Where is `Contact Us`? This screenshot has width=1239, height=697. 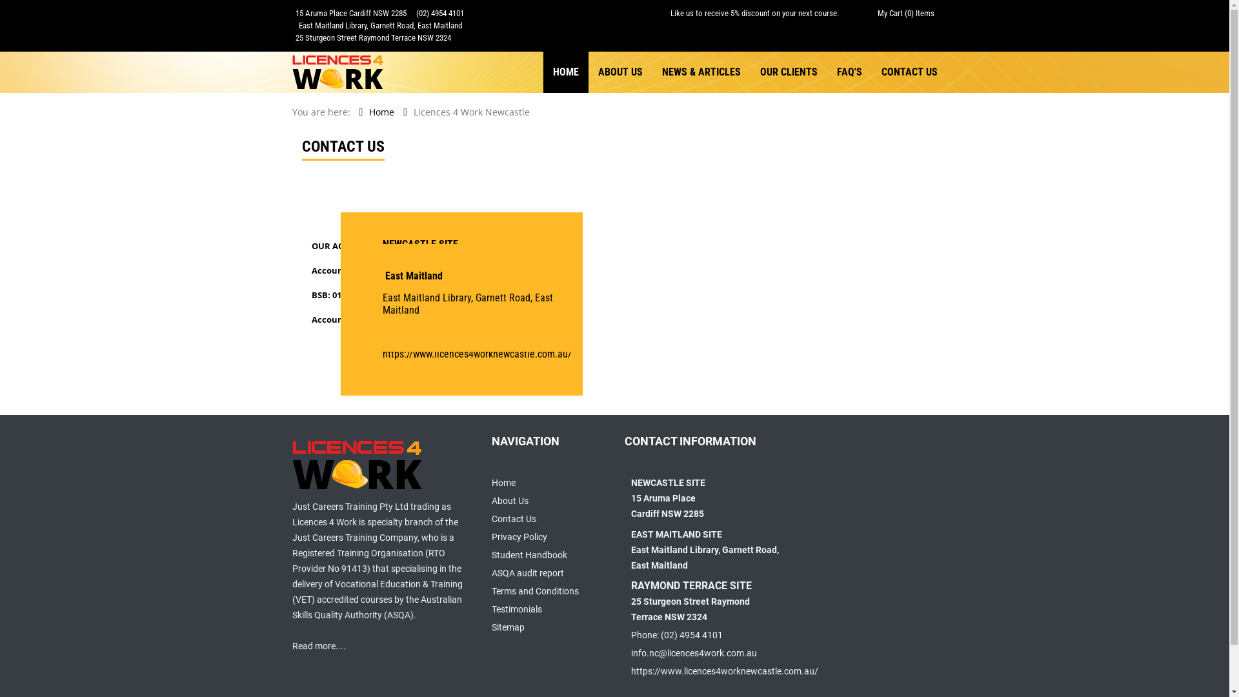 Contact Us is located at coordinates (514, 519).